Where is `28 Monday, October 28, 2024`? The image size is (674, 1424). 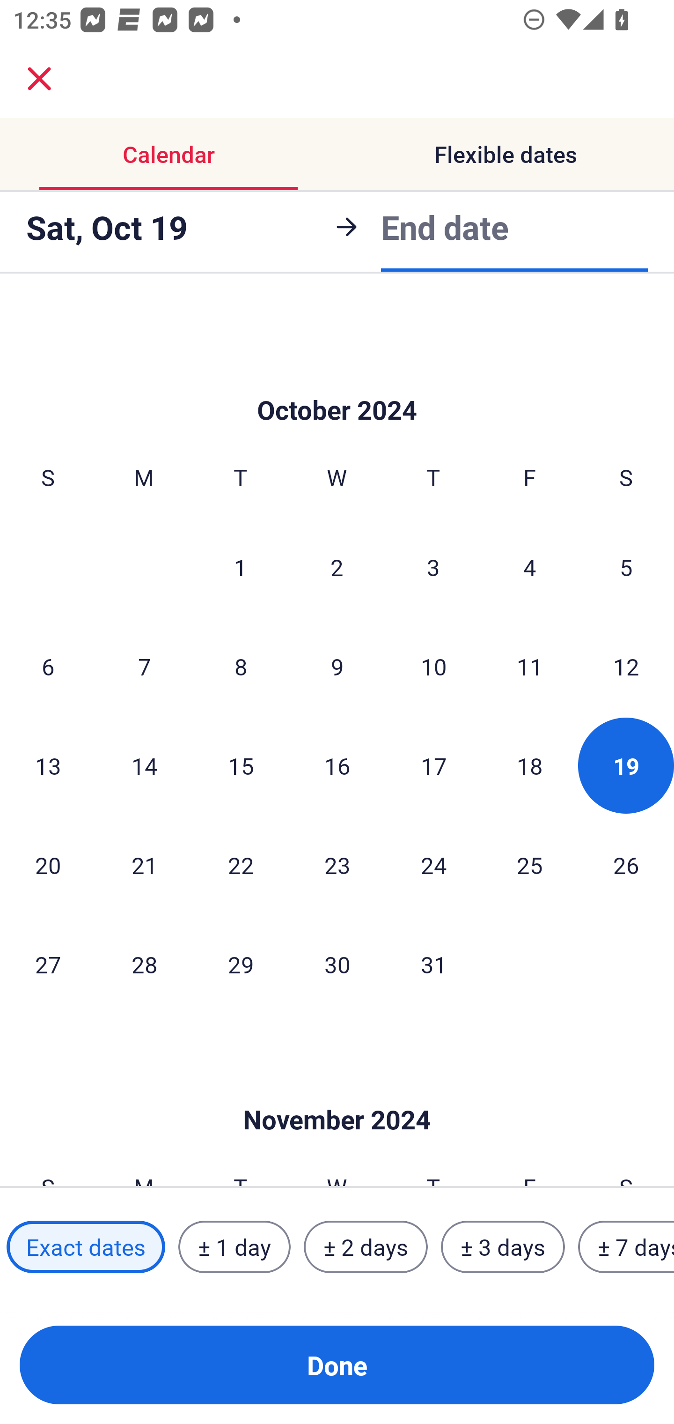 28 Monday, October 28, 2024 is located at coordinates (144, 964).